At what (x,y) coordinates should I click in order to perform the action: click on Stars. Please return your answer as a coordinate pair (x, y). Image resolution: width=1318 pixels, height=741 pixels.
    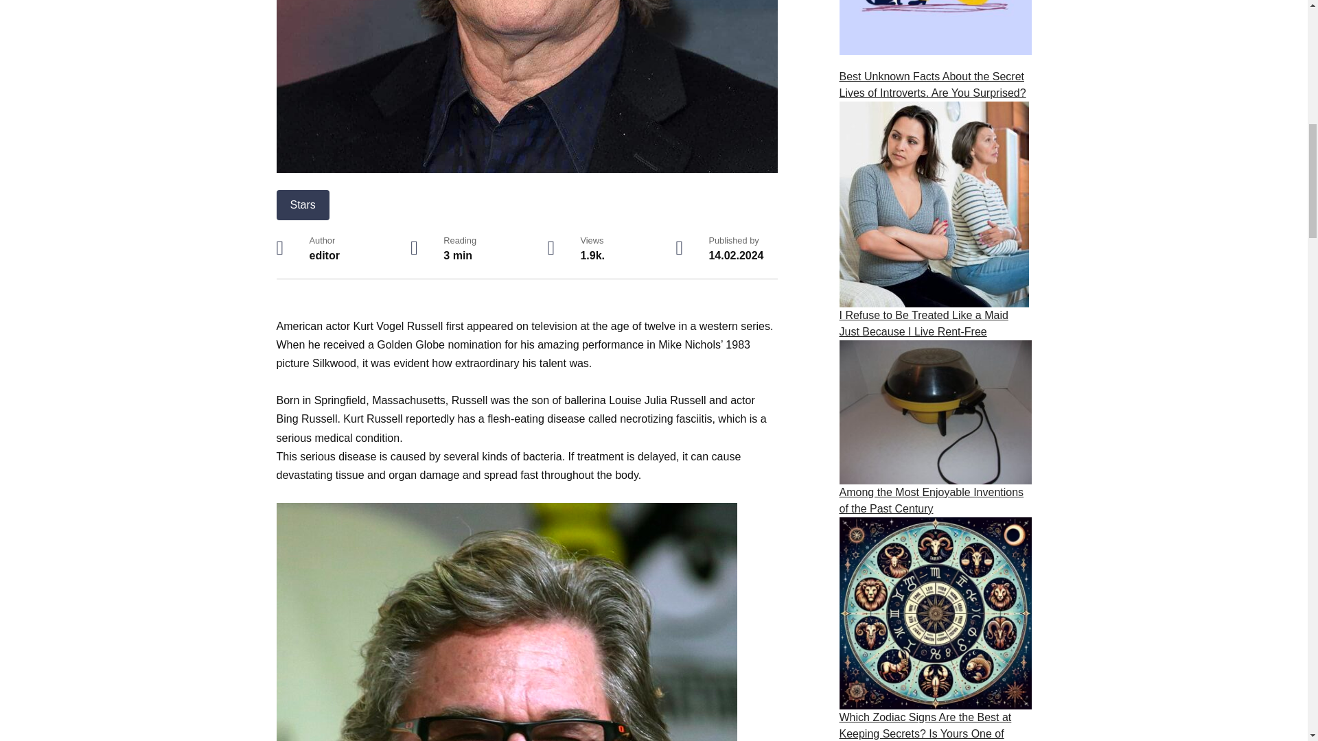
    Looking at the image, I should click on (302, 204).